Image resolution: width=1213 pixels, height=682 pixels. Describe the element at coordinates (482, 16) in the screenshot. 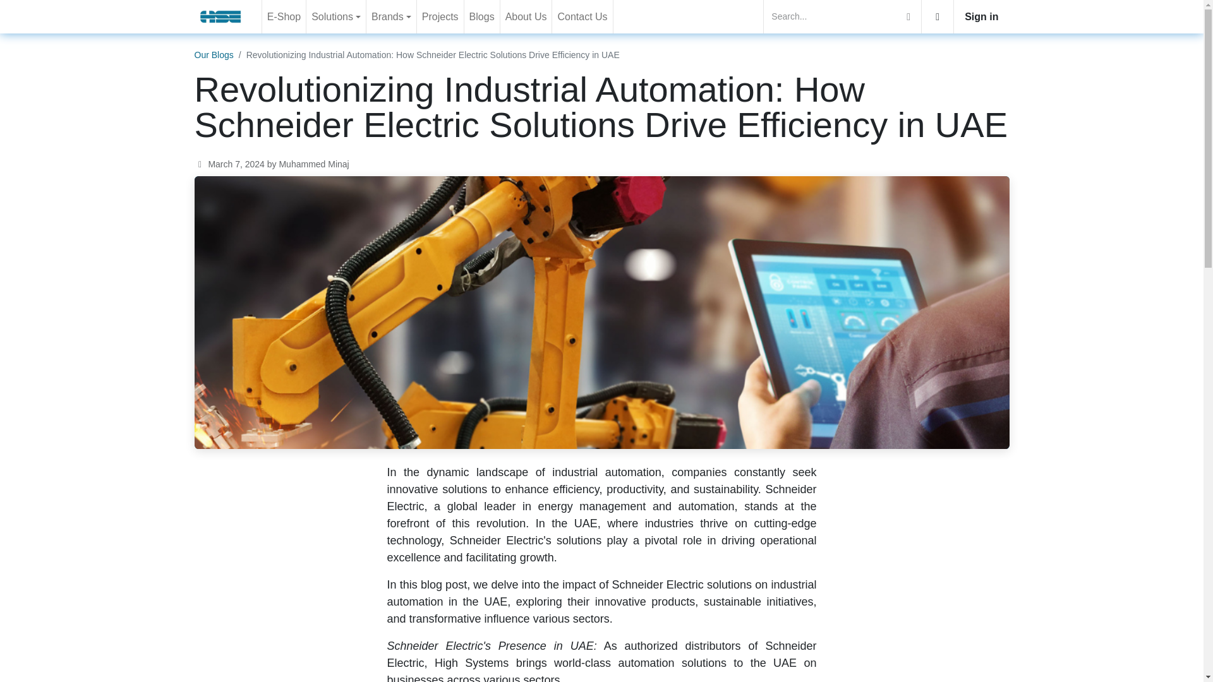

I see `Blogs` at that location.